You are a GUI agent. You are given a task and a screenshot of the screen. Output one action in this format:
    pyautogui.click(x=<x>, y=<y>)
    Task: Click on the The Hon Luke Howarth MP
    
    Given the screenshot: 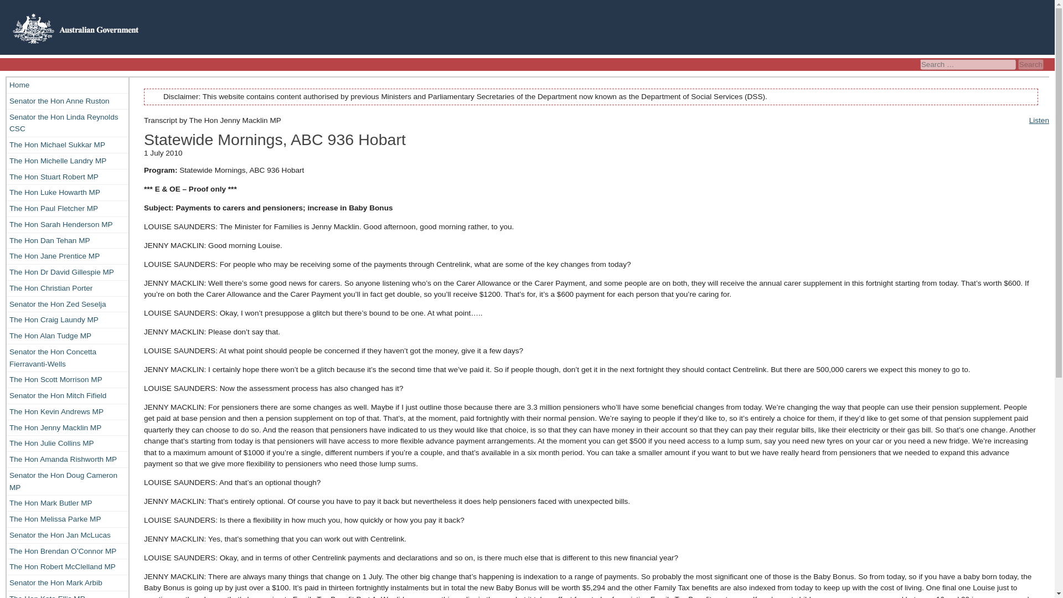 What is the action you would take?
    pyautogui.click(x=68, y=192)
    